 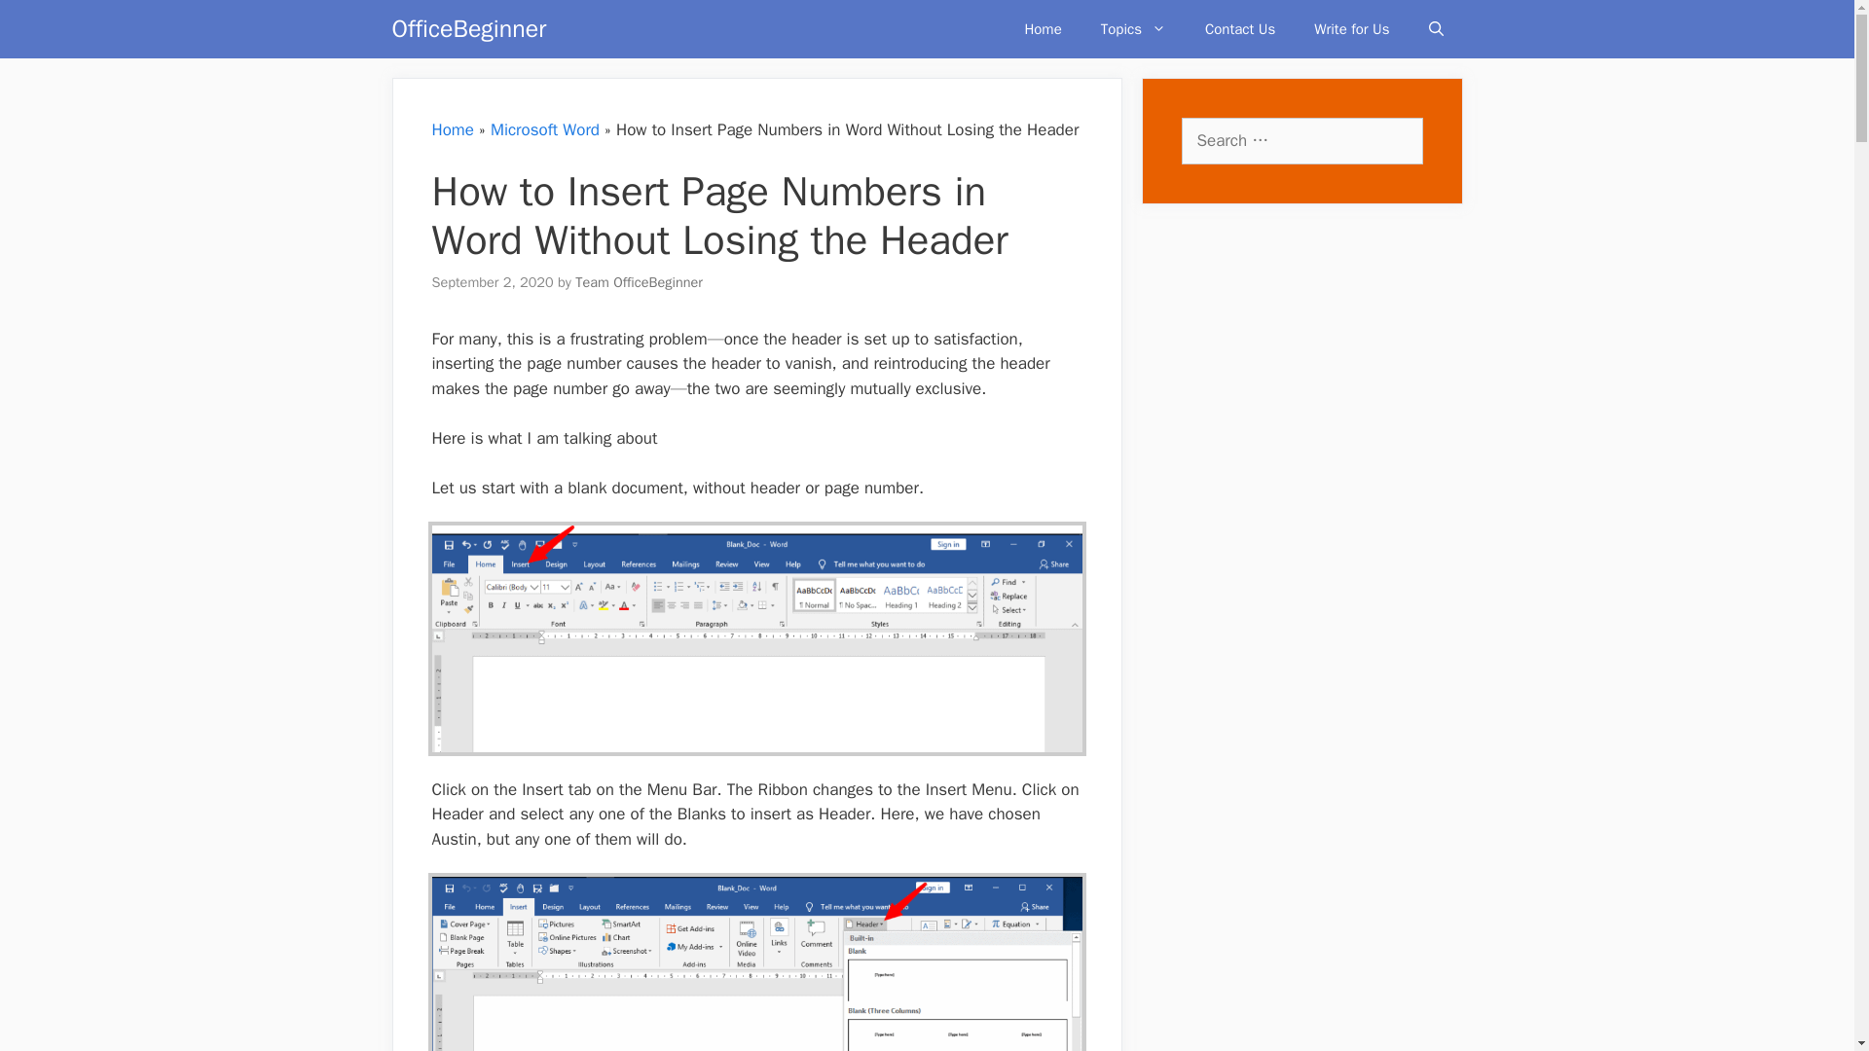 I want to click on Home, so click(x=1042, y=29).